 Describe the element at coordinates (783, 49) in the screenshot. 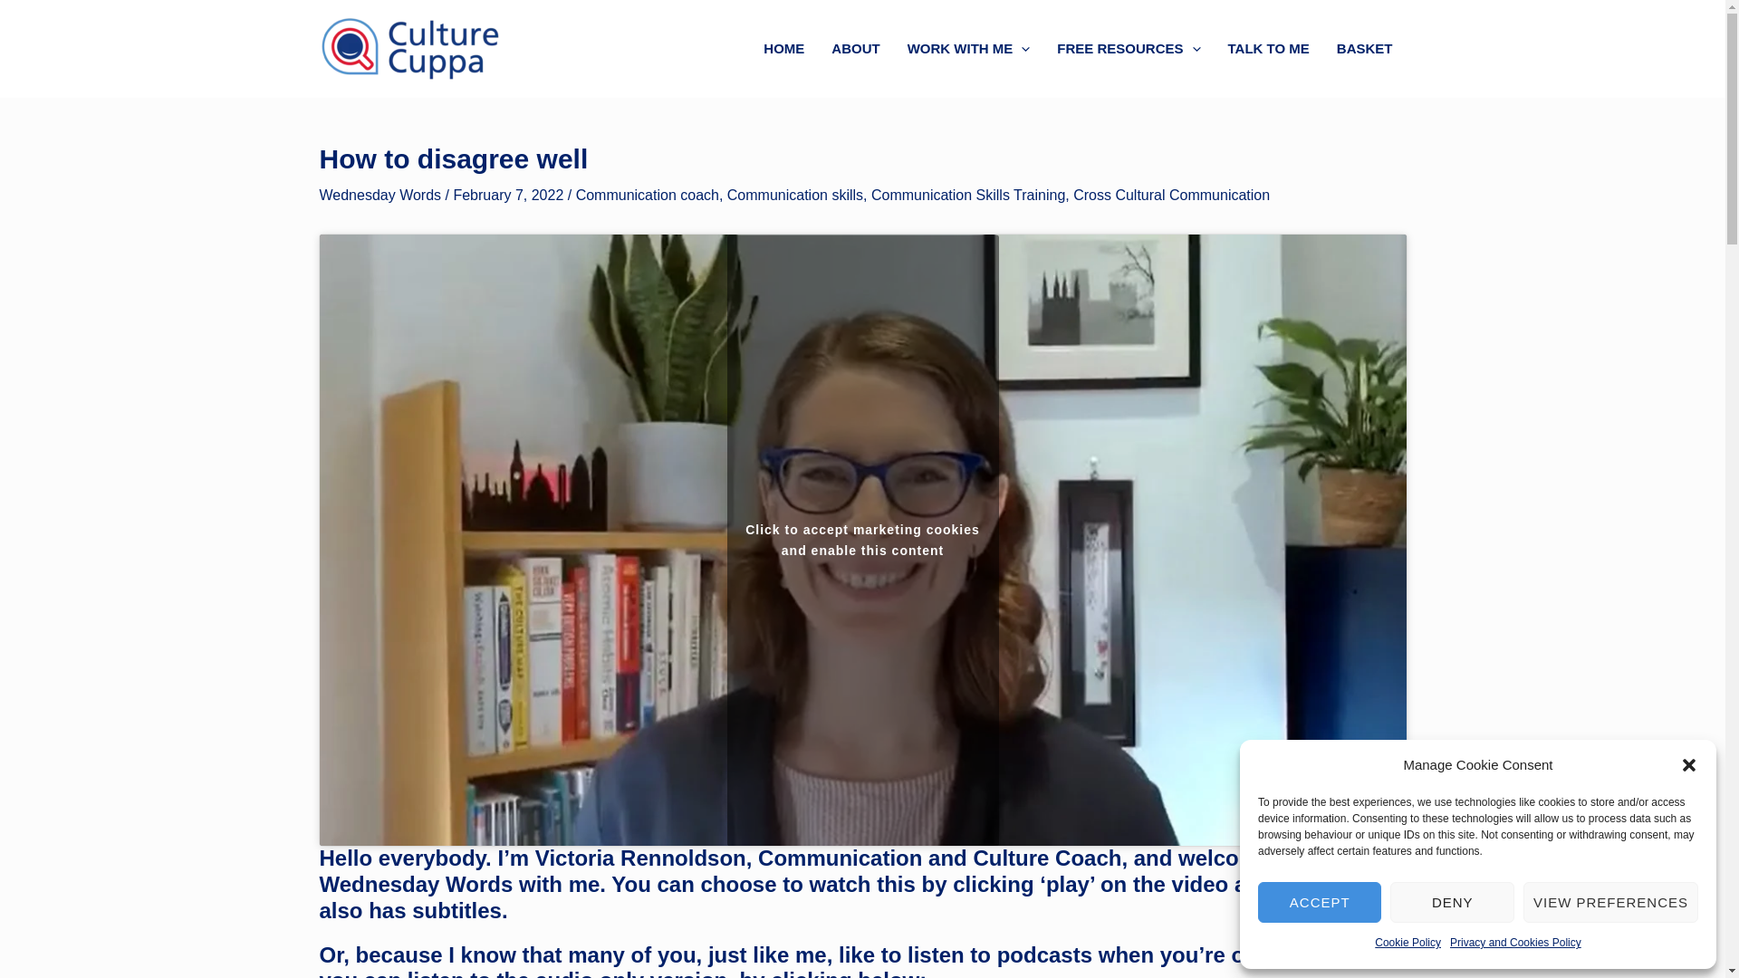

I see `HOME` at that location.